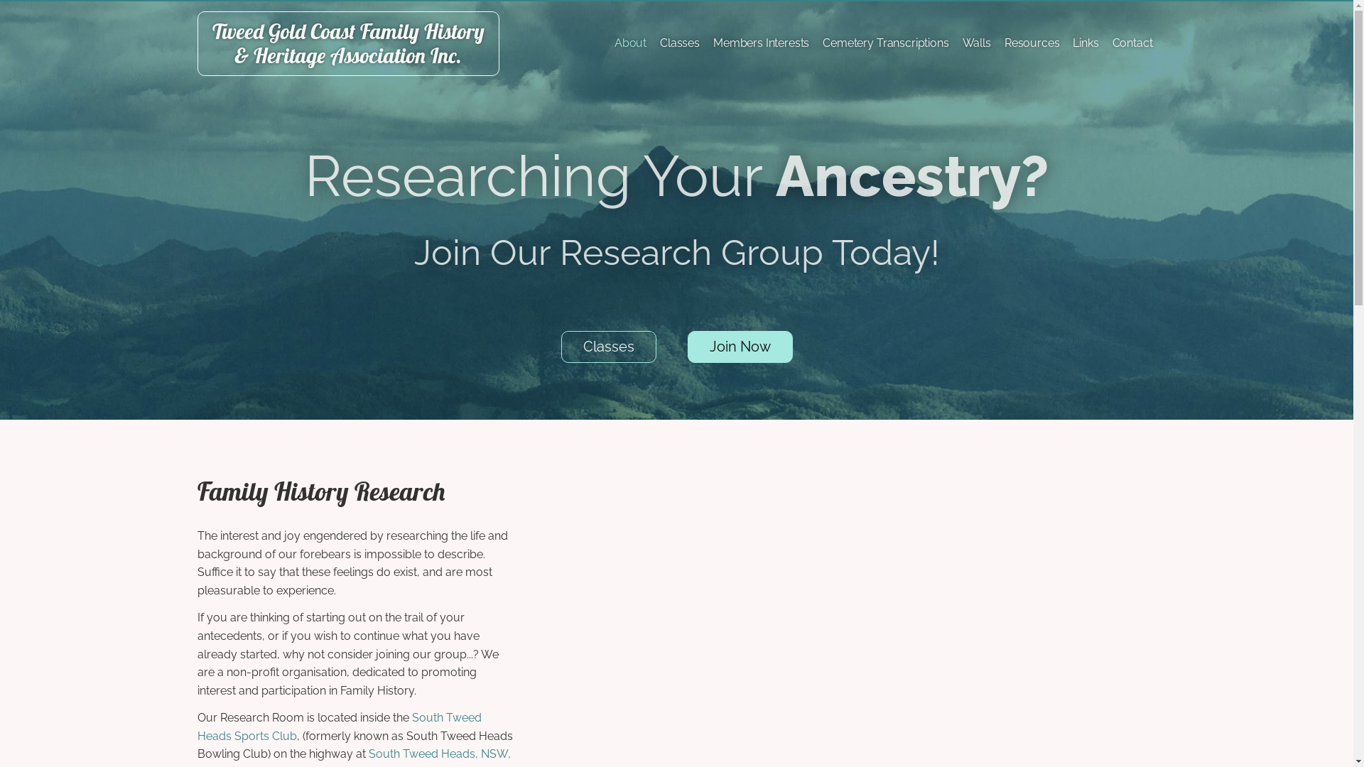 The image size is (1364, 767). I want to click on Links, so click(1086, 43).